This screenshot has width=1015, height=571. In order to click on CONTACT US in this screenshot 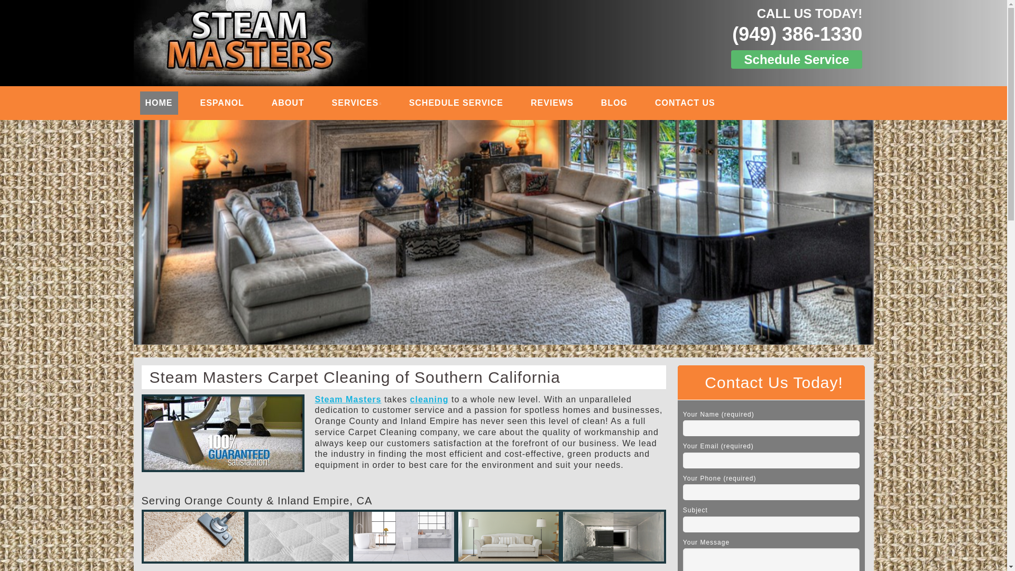, I will do `click(685, 103)`.